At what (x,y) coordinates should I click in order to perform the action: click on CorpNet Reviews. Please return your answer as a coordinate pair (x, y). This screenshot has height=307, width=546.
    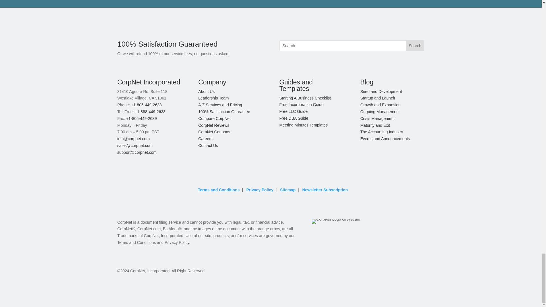
    Looking at the image, I should click on (214, 125).